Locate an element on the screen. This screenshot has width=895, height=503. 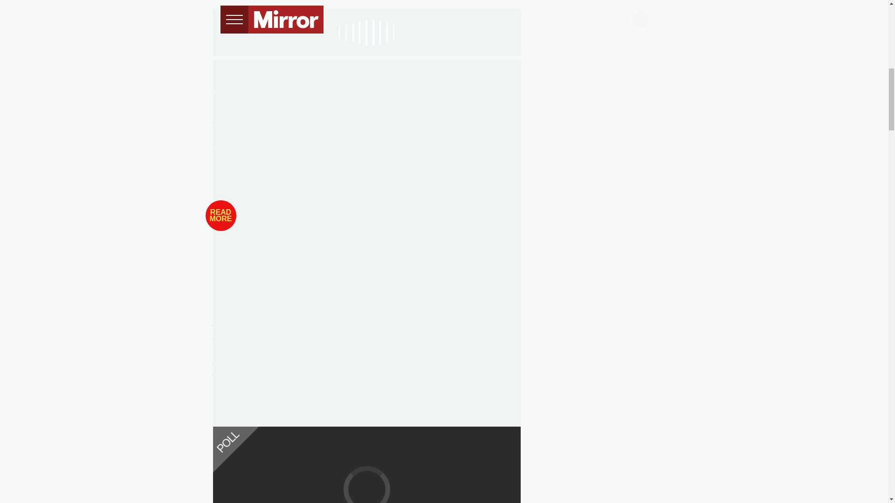
Chelsea is located at coordinates (382, 65).